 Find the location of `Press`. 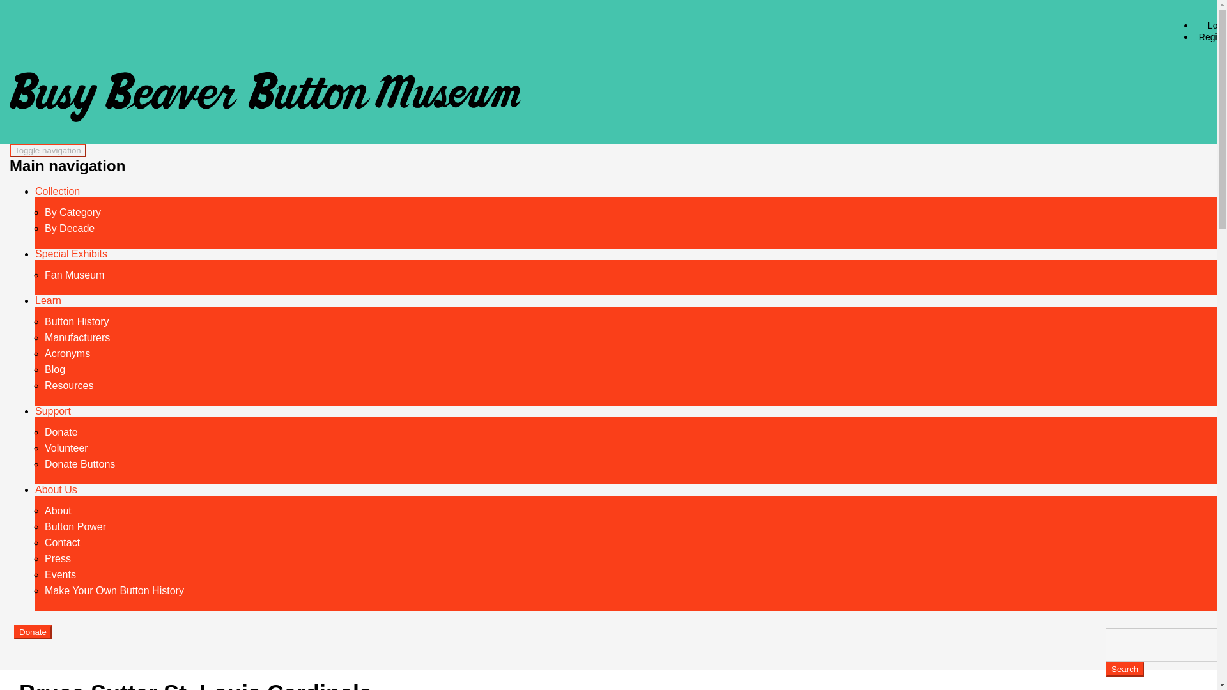

Press is located at coordinates (58, 558).